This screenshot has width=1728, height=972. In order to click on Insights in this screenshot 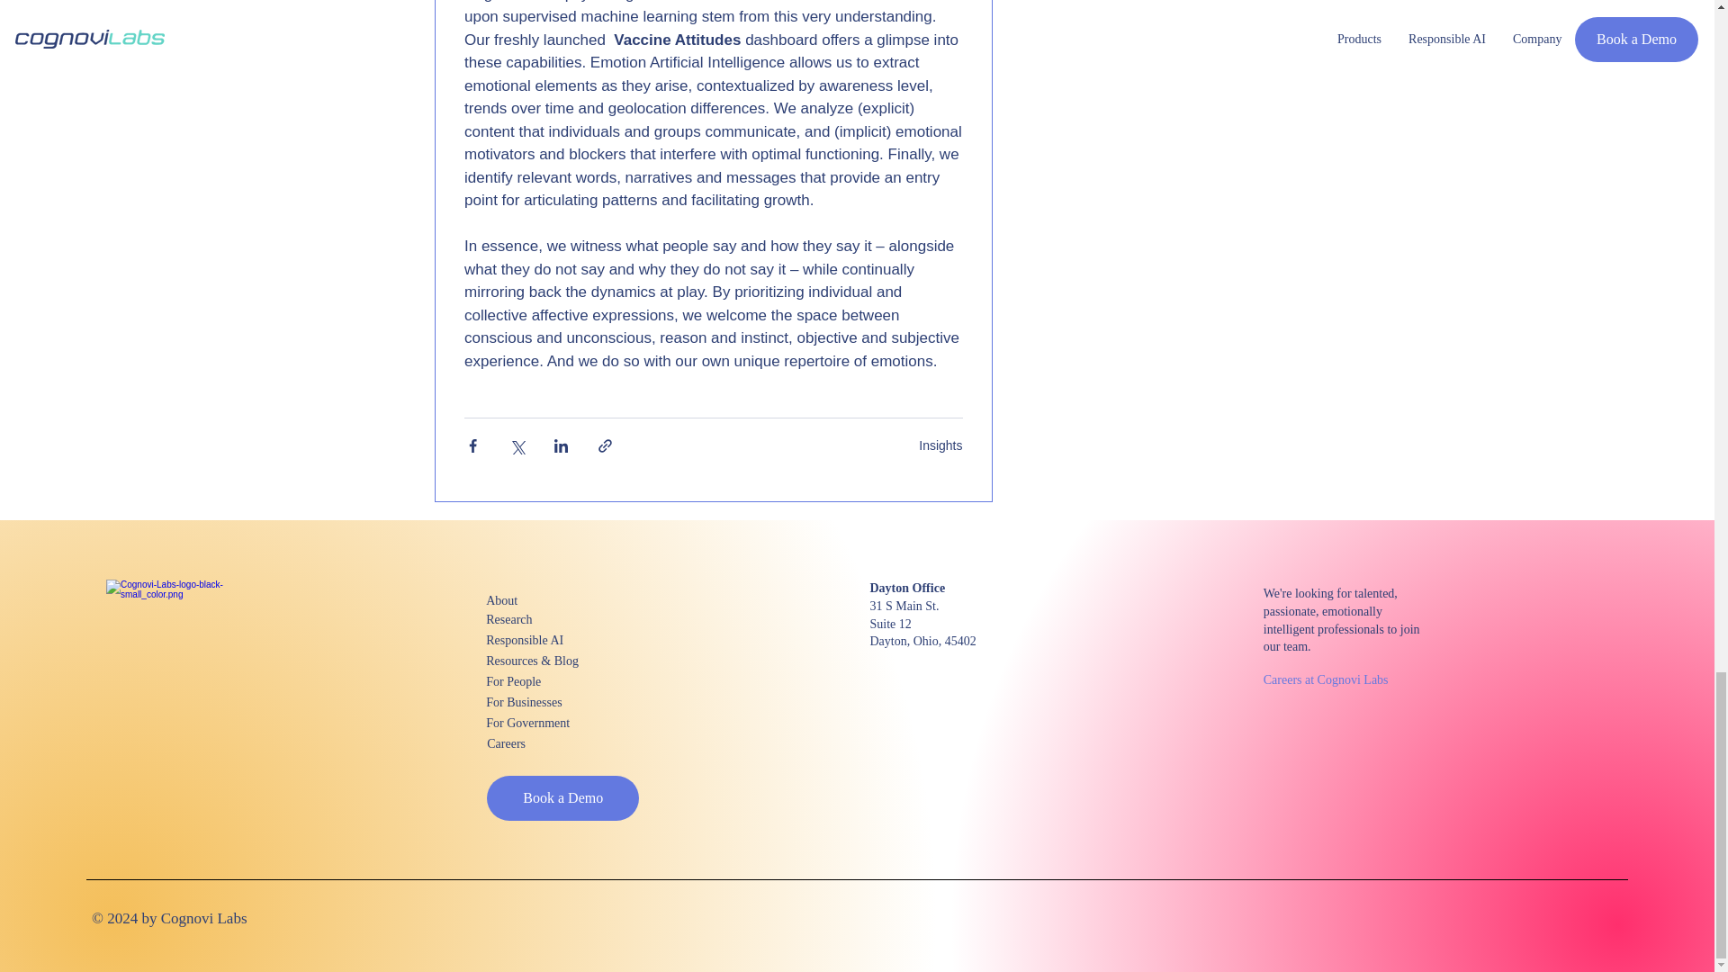, I will do `click(940, 445)`.